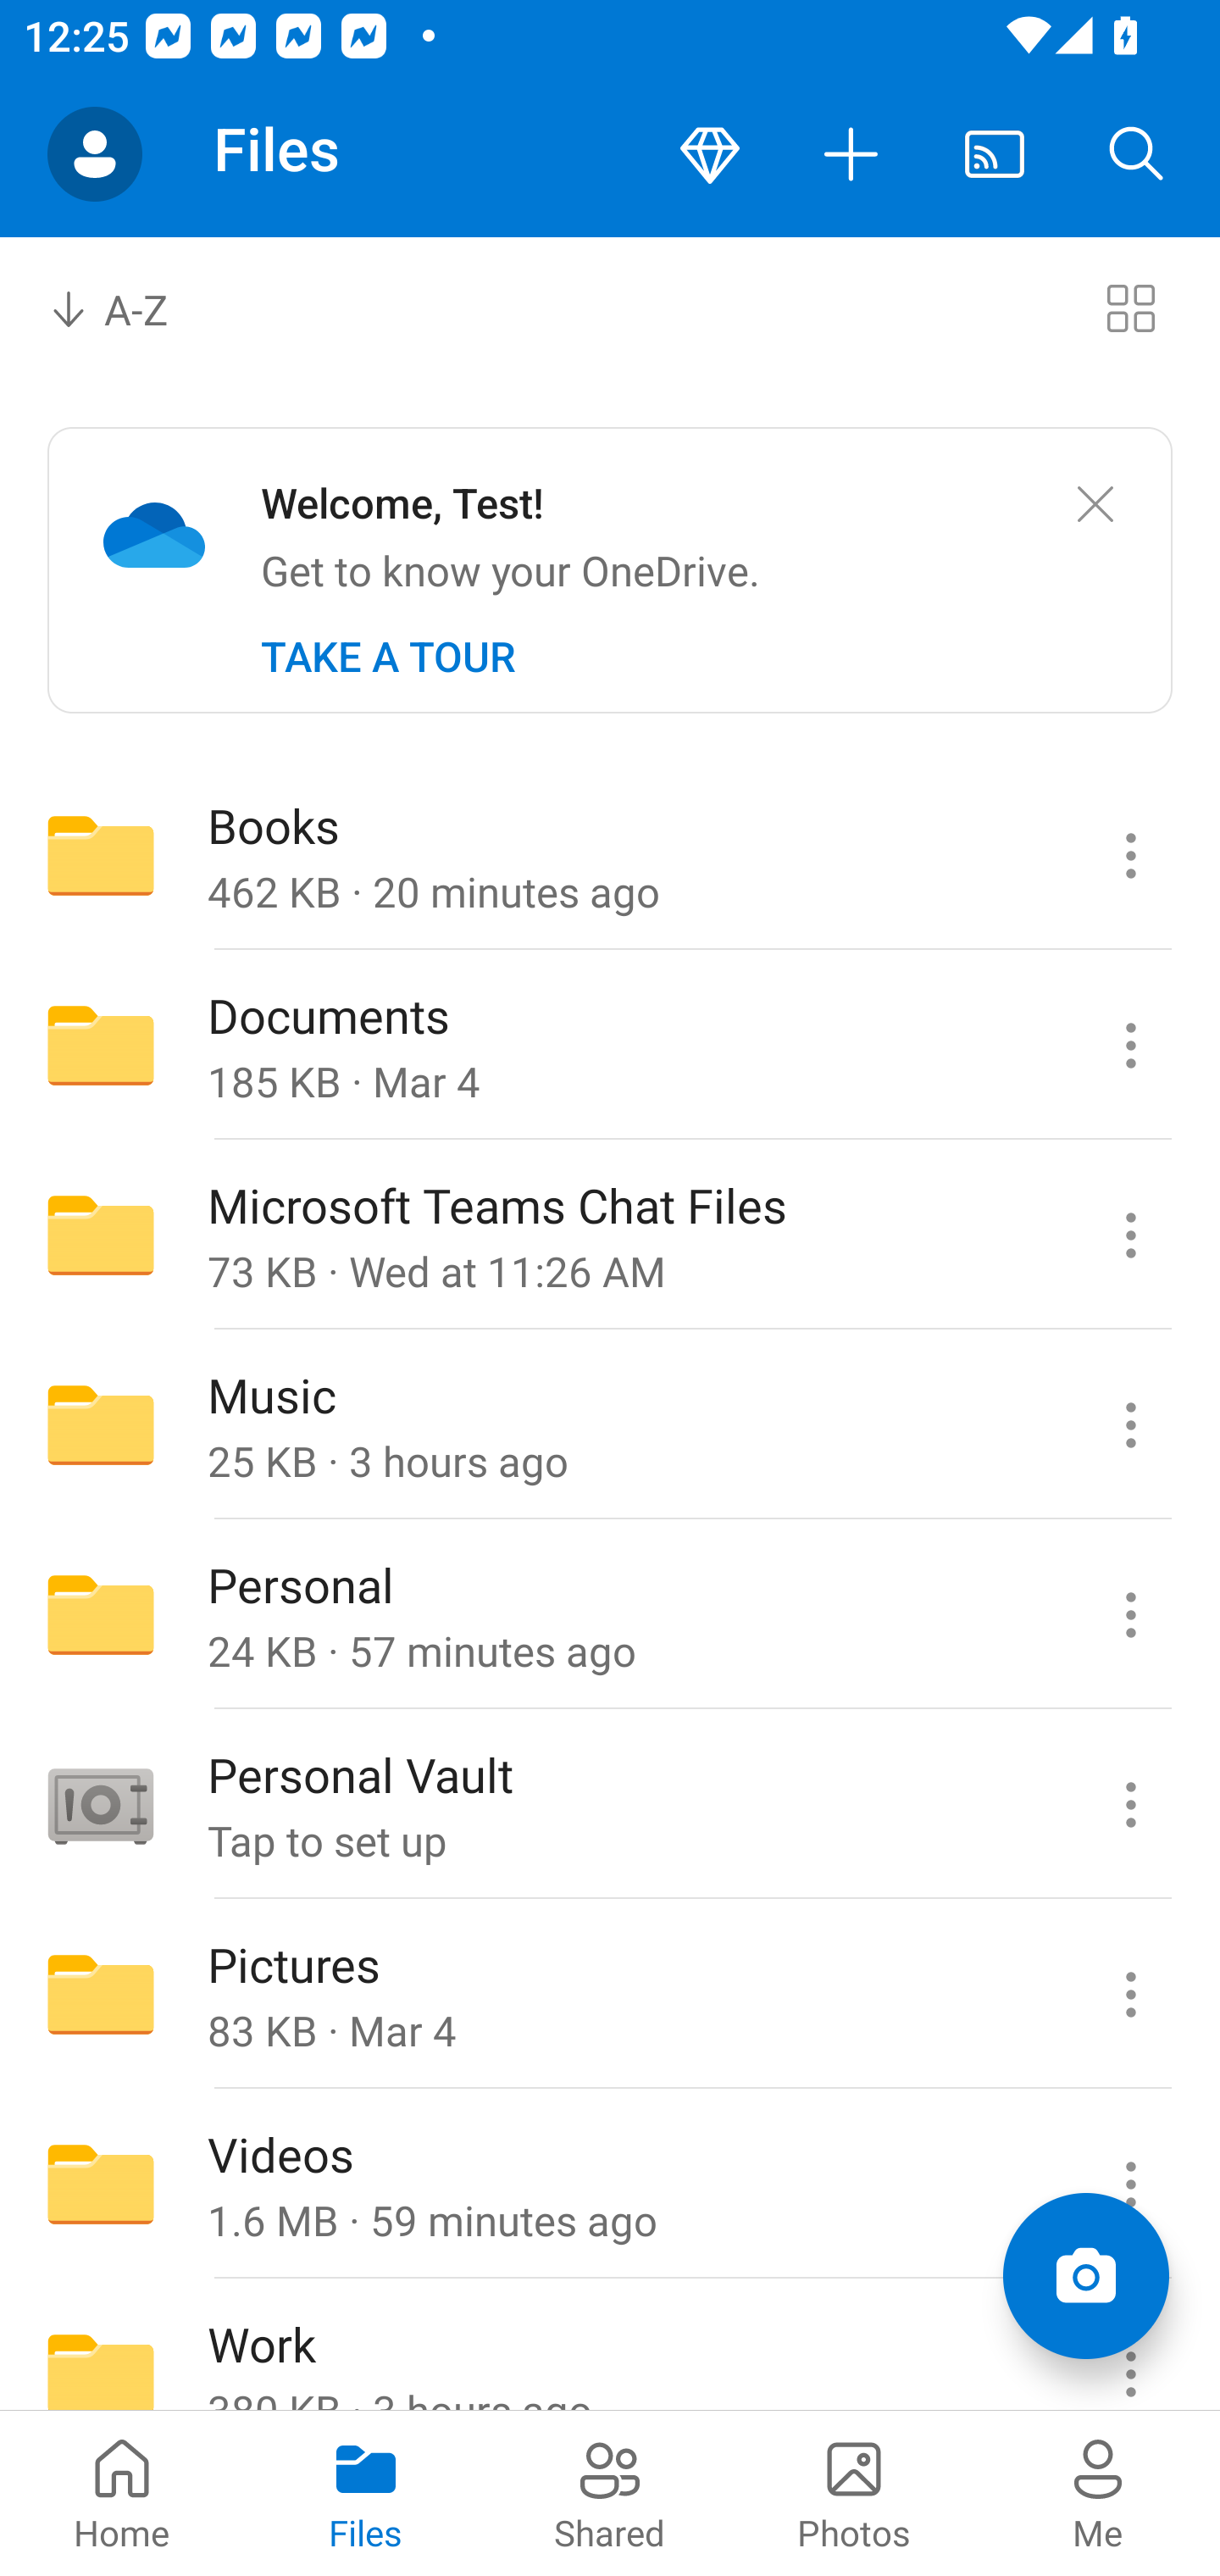 The width and height of the screenshot is (1220, 2576). I want to click on Personal Vault commands, so click(1130, 1805).